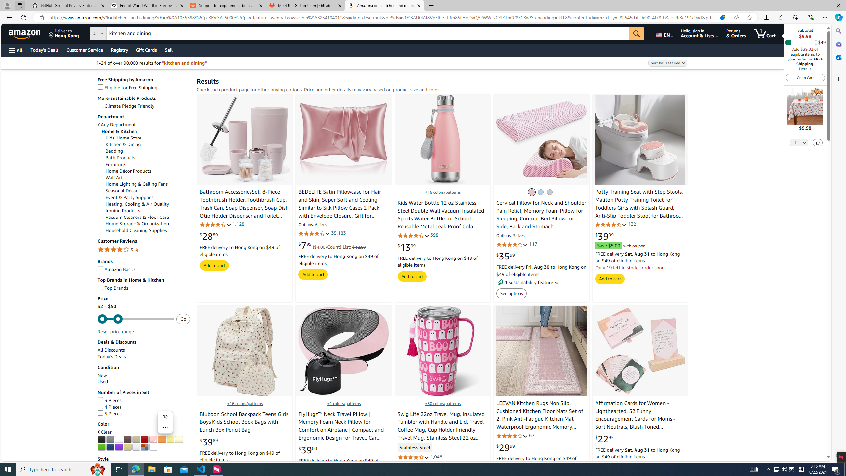 This screenshot has width=846, height=476. What do you see at coordinates (119, 440) in the screenshot?
I see `White` at bounding box center [119, 440].